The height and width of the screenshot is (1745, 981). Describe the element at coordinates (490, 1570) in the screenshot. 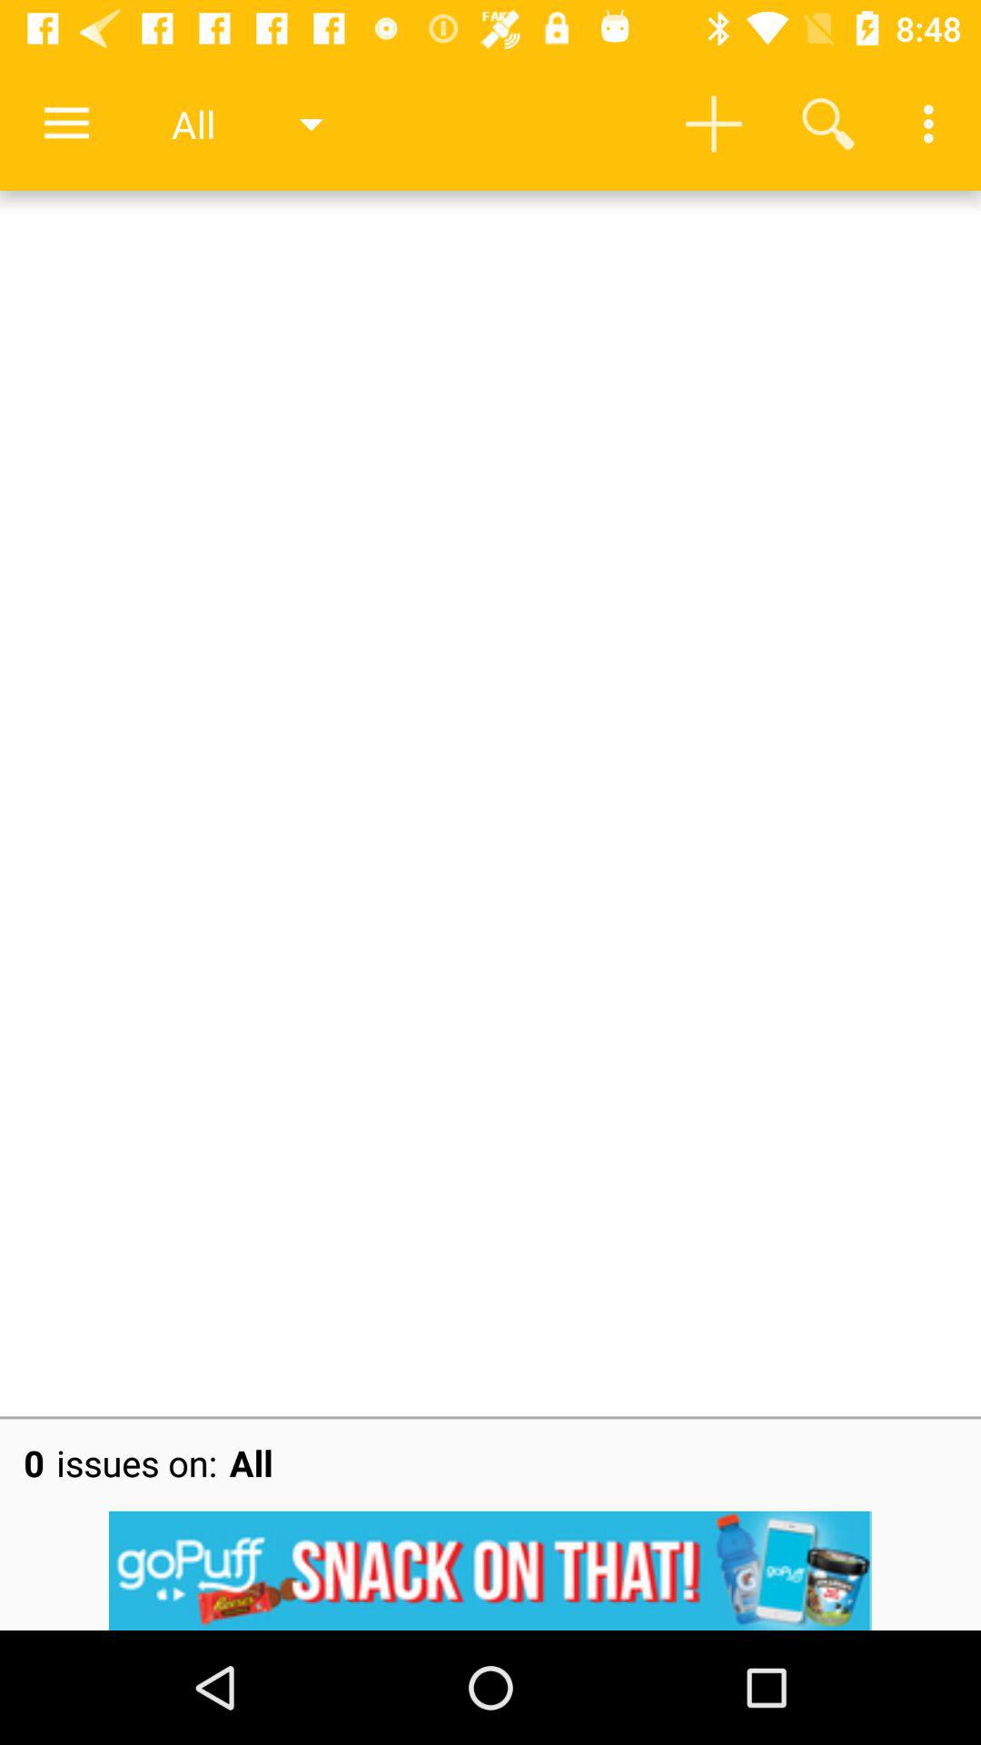

I see `know about the advertisement` at that location.